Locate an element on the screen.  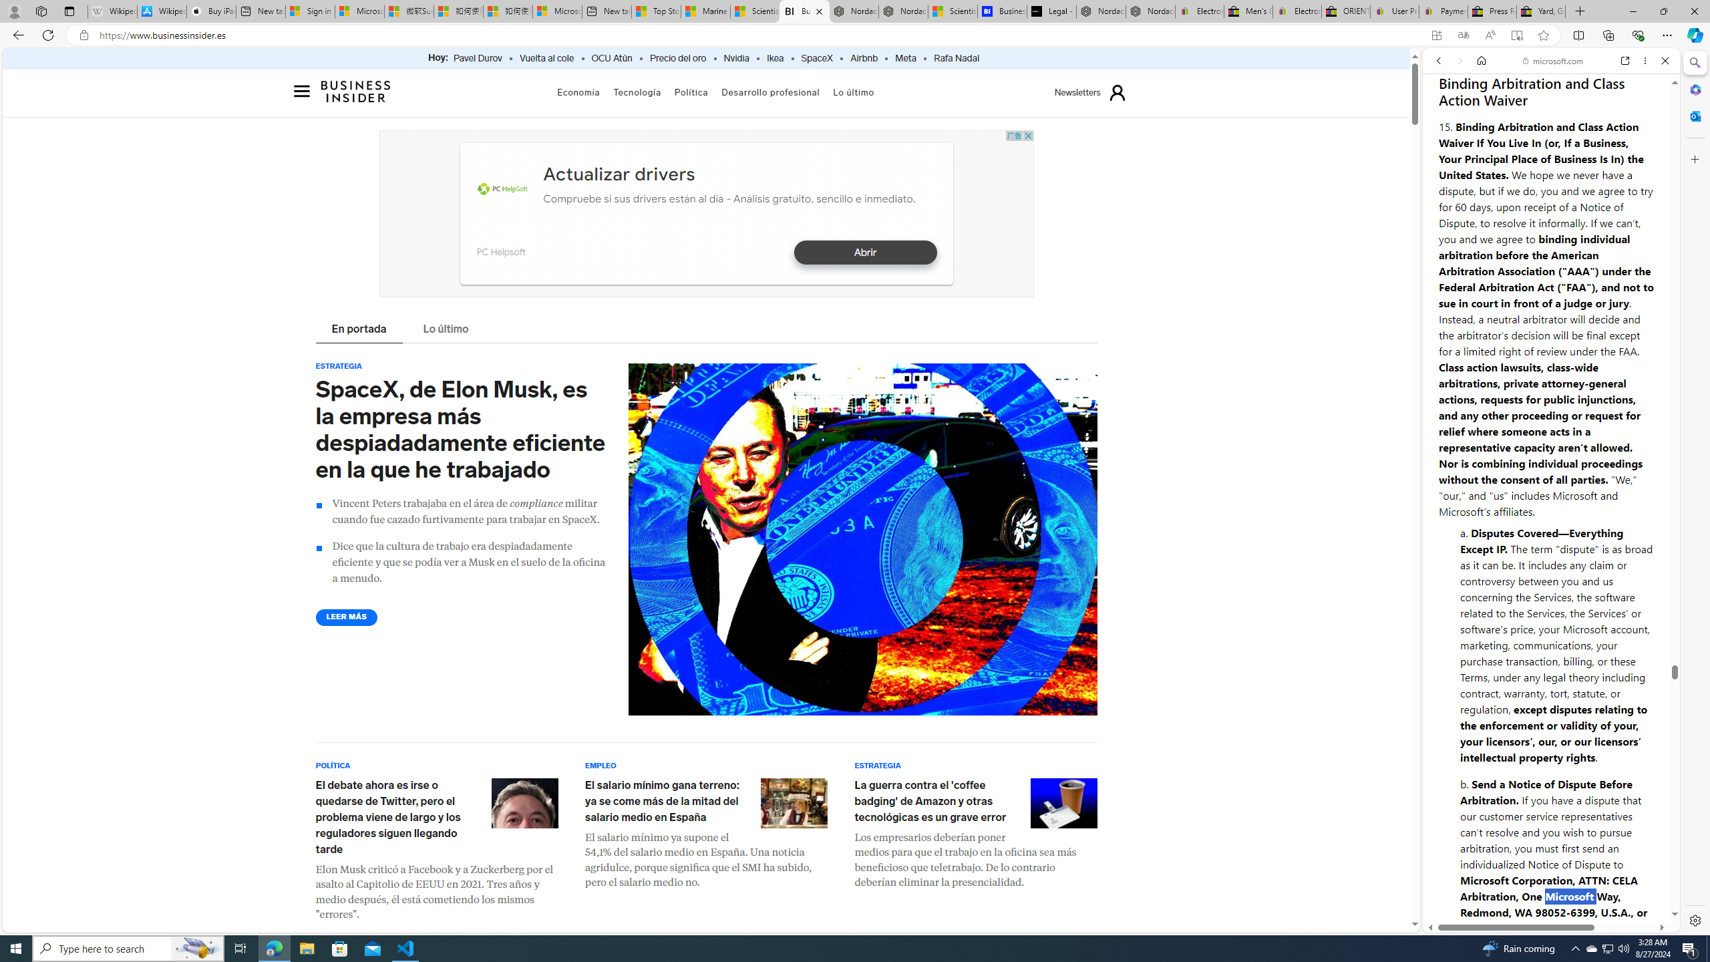
Pavel Durov is located at coordinates (478, 59).